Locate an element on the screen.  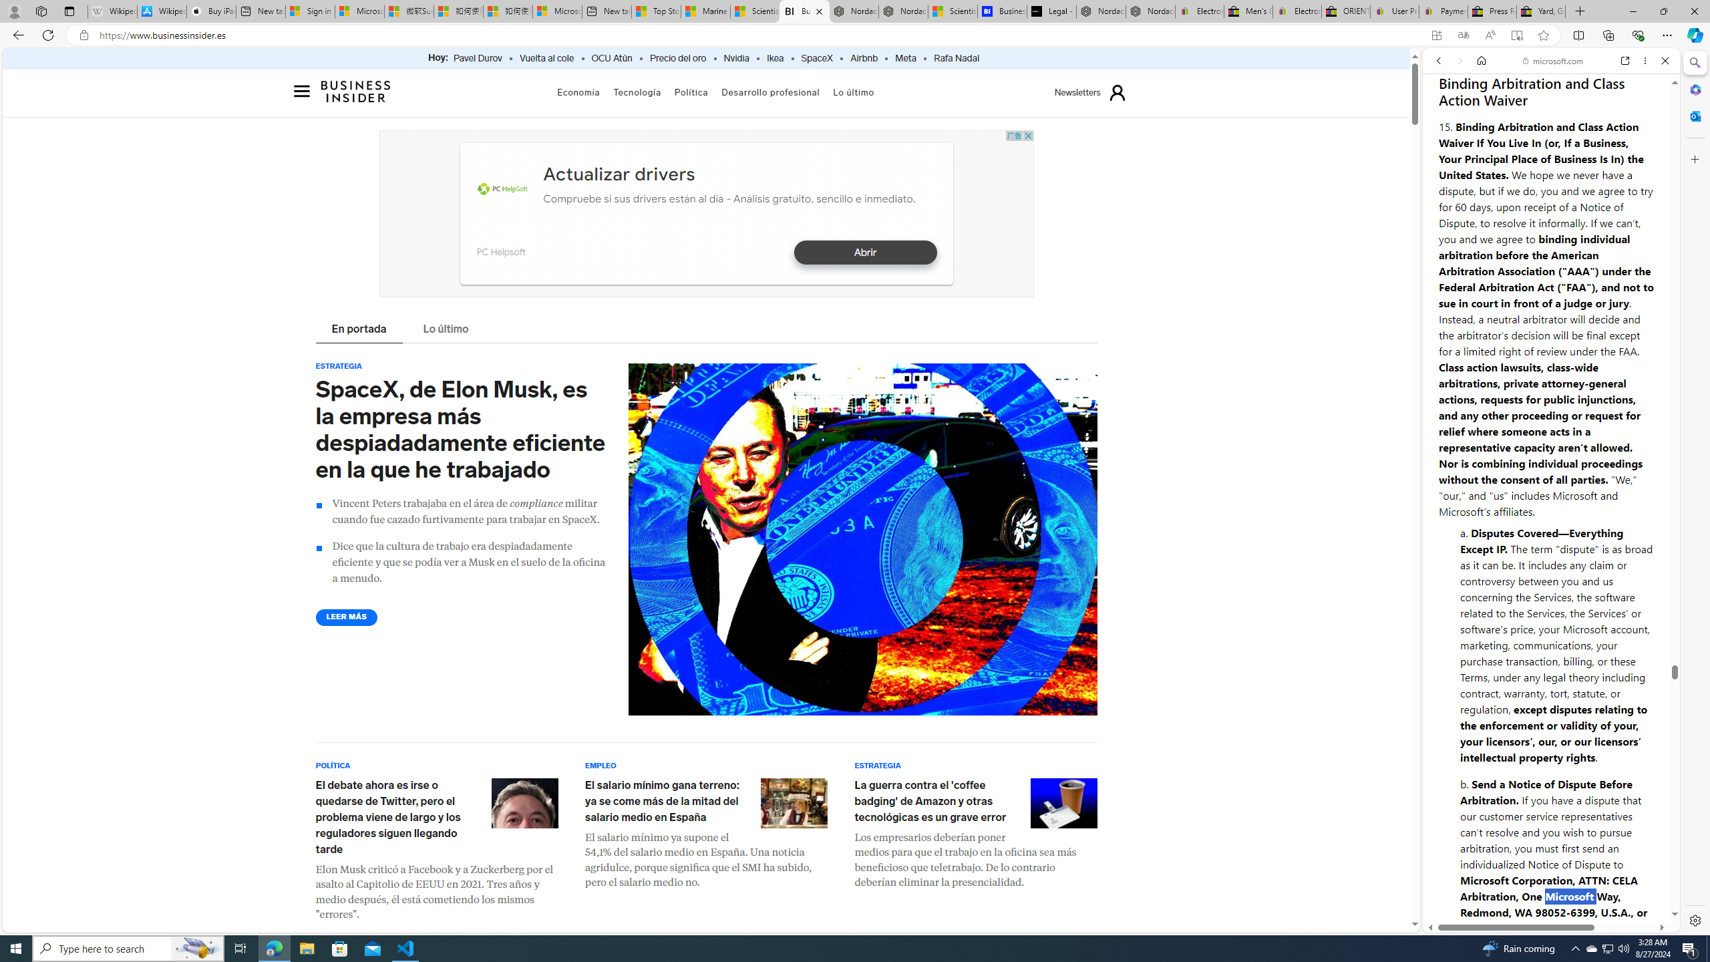
Pavel Durov is located at coordinates (478, 59).